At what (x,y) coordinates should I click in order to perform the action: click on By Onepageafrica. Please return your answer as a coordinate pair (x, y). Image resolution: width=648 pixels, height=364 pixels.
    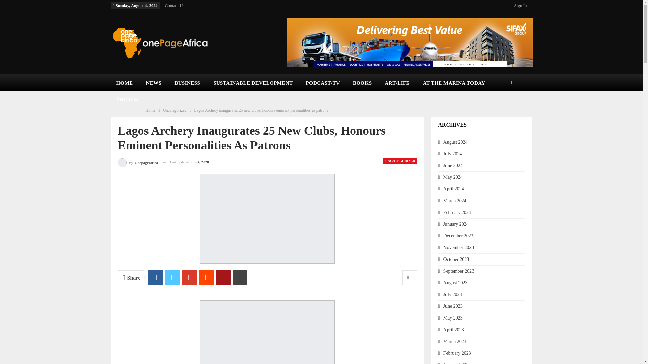
    Looking at the image, I should click on (138, 162).